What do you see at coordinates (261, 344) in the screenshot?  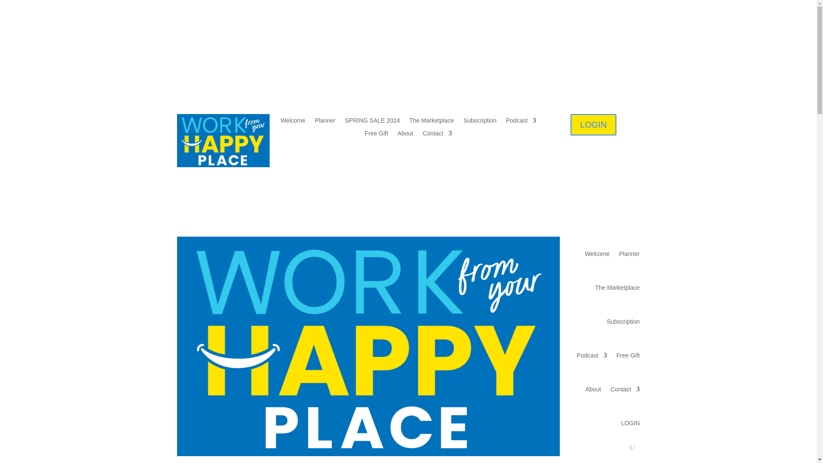 I see `Episode 113 Youtube Thumbnail` at bounding box center [261, 344].